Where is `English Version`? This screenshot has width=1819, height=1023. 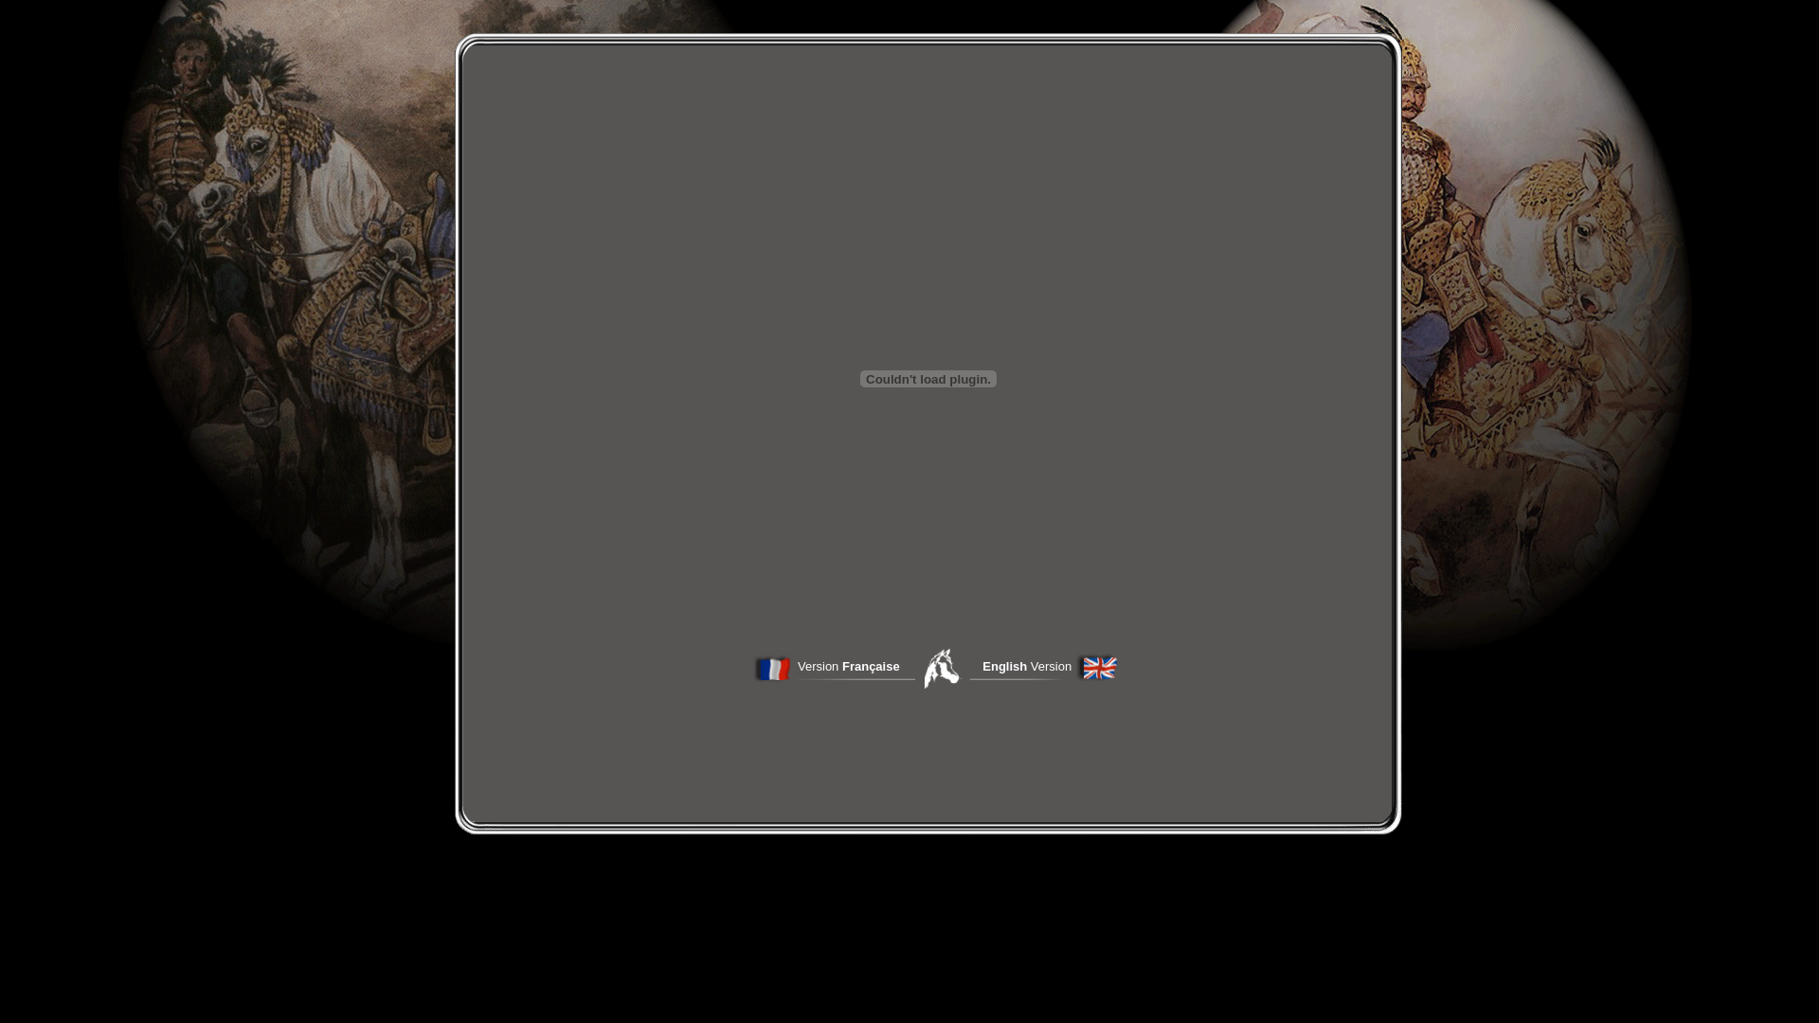 English Version is located at coordinates (1027, 667).